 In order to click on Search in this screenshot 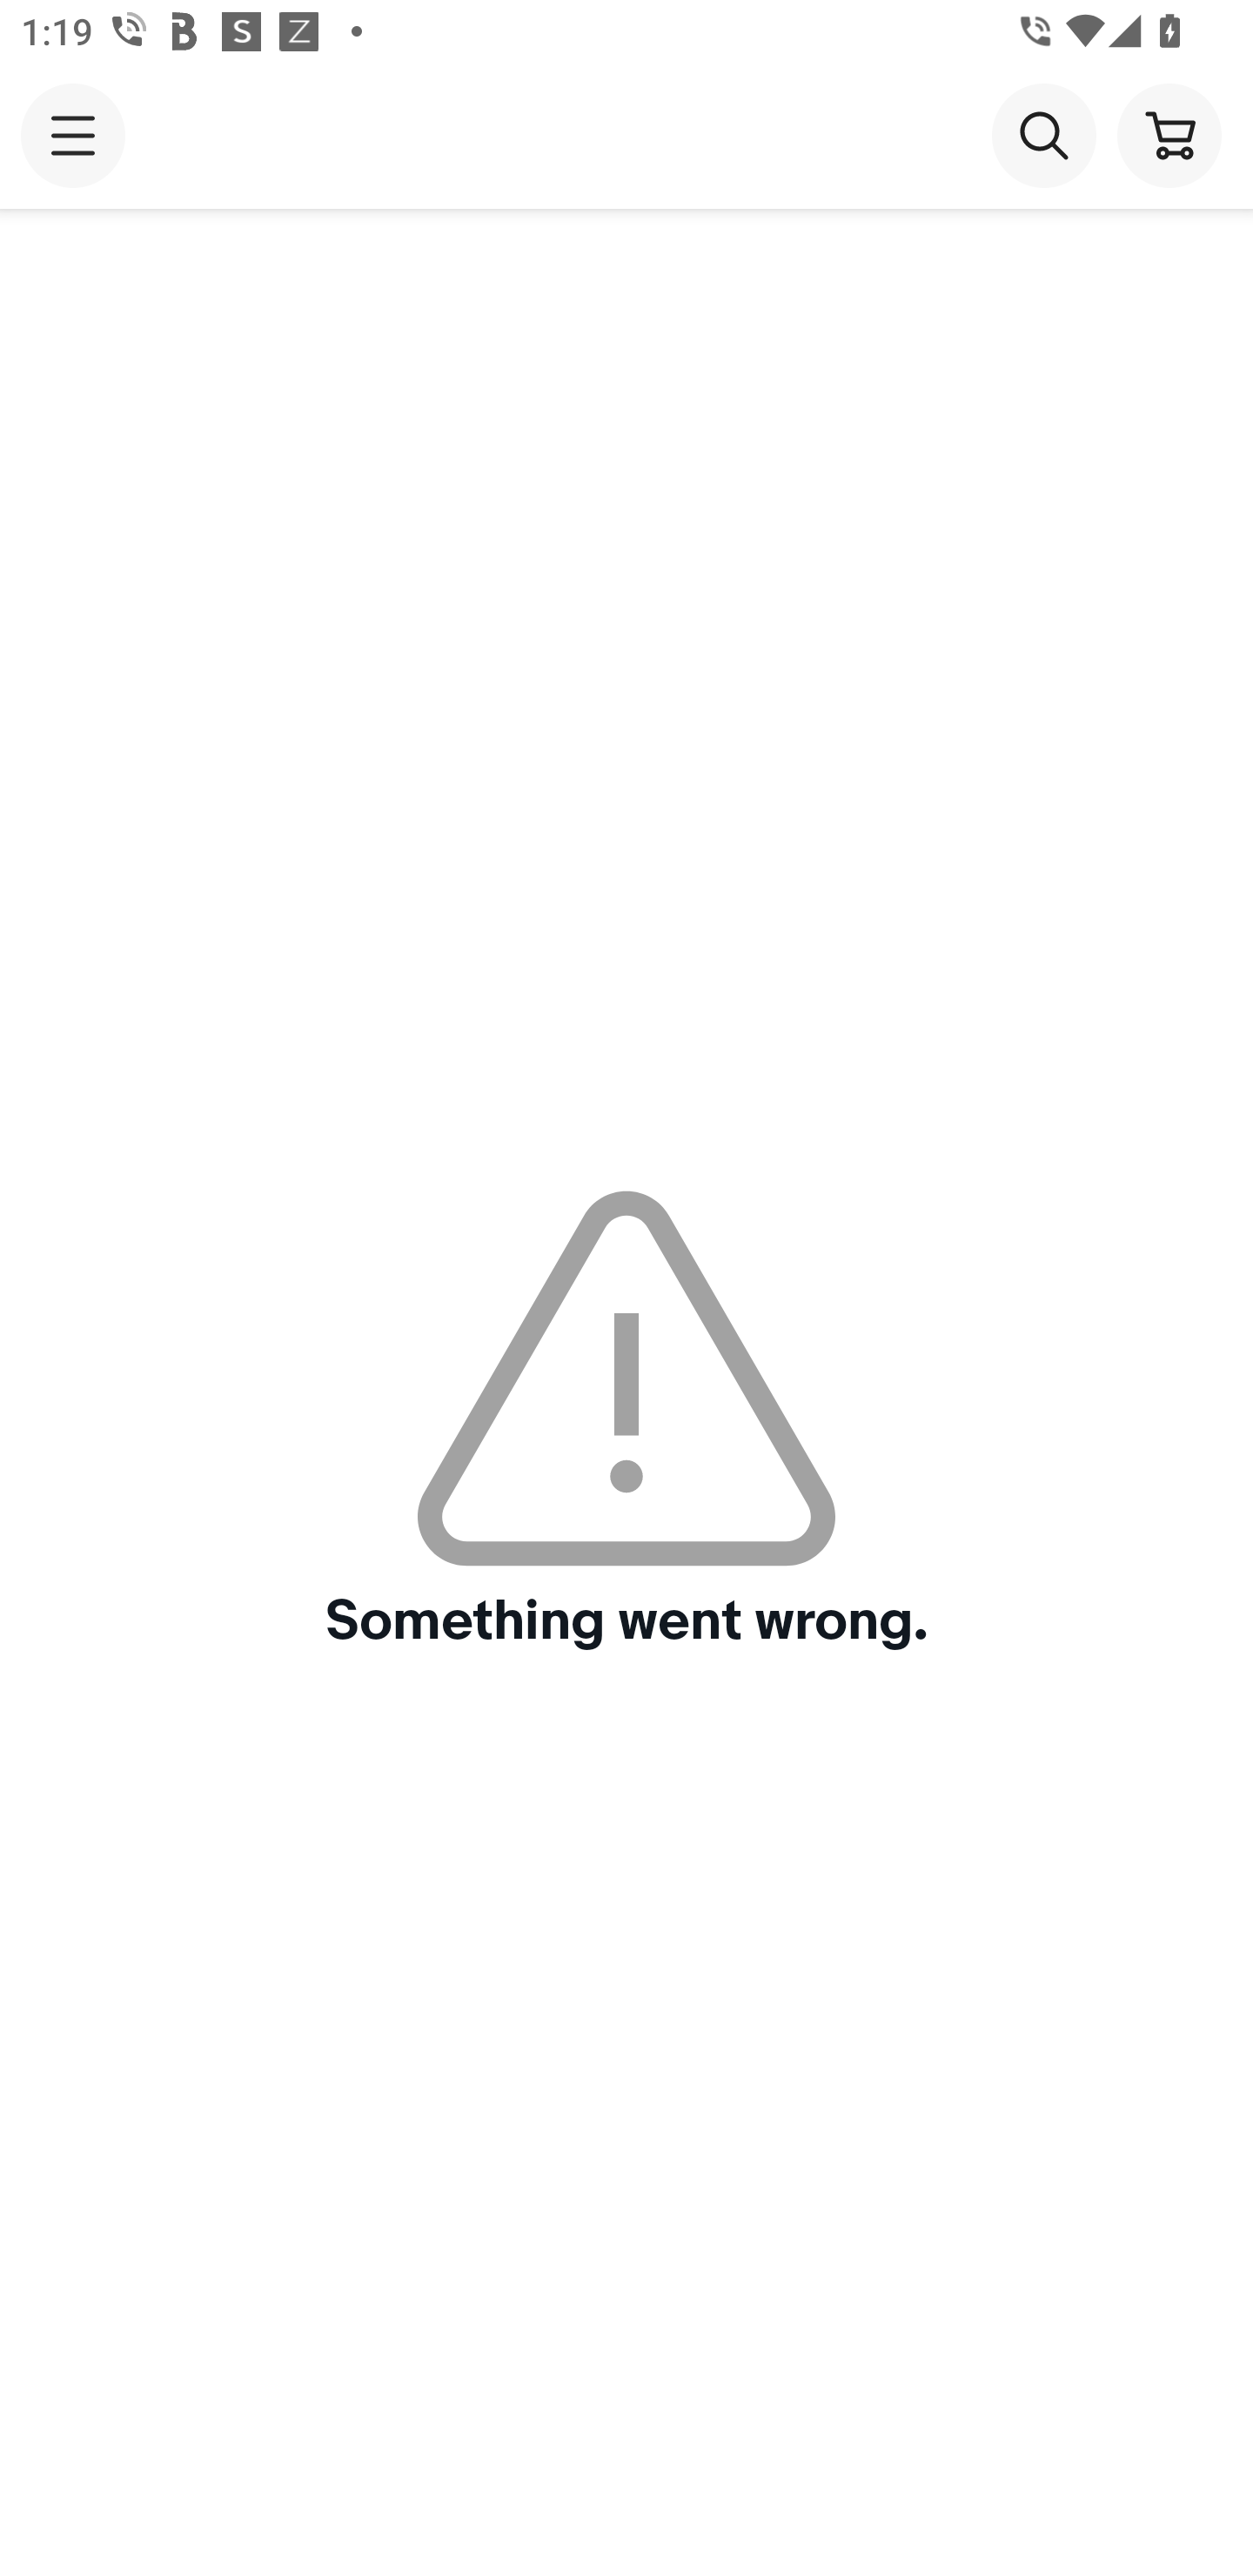, I will do `click(1043, 134)`.